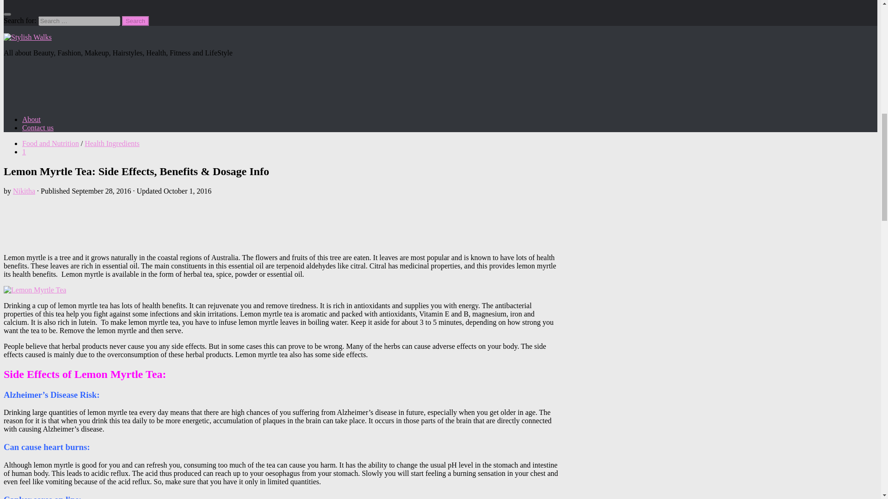 The height and width of the screenshot is (499, 888). What do you see at coordinates (24, 191) in the screenshot?
I see `Posts by Nikitha` at bounding box center [24, 191].